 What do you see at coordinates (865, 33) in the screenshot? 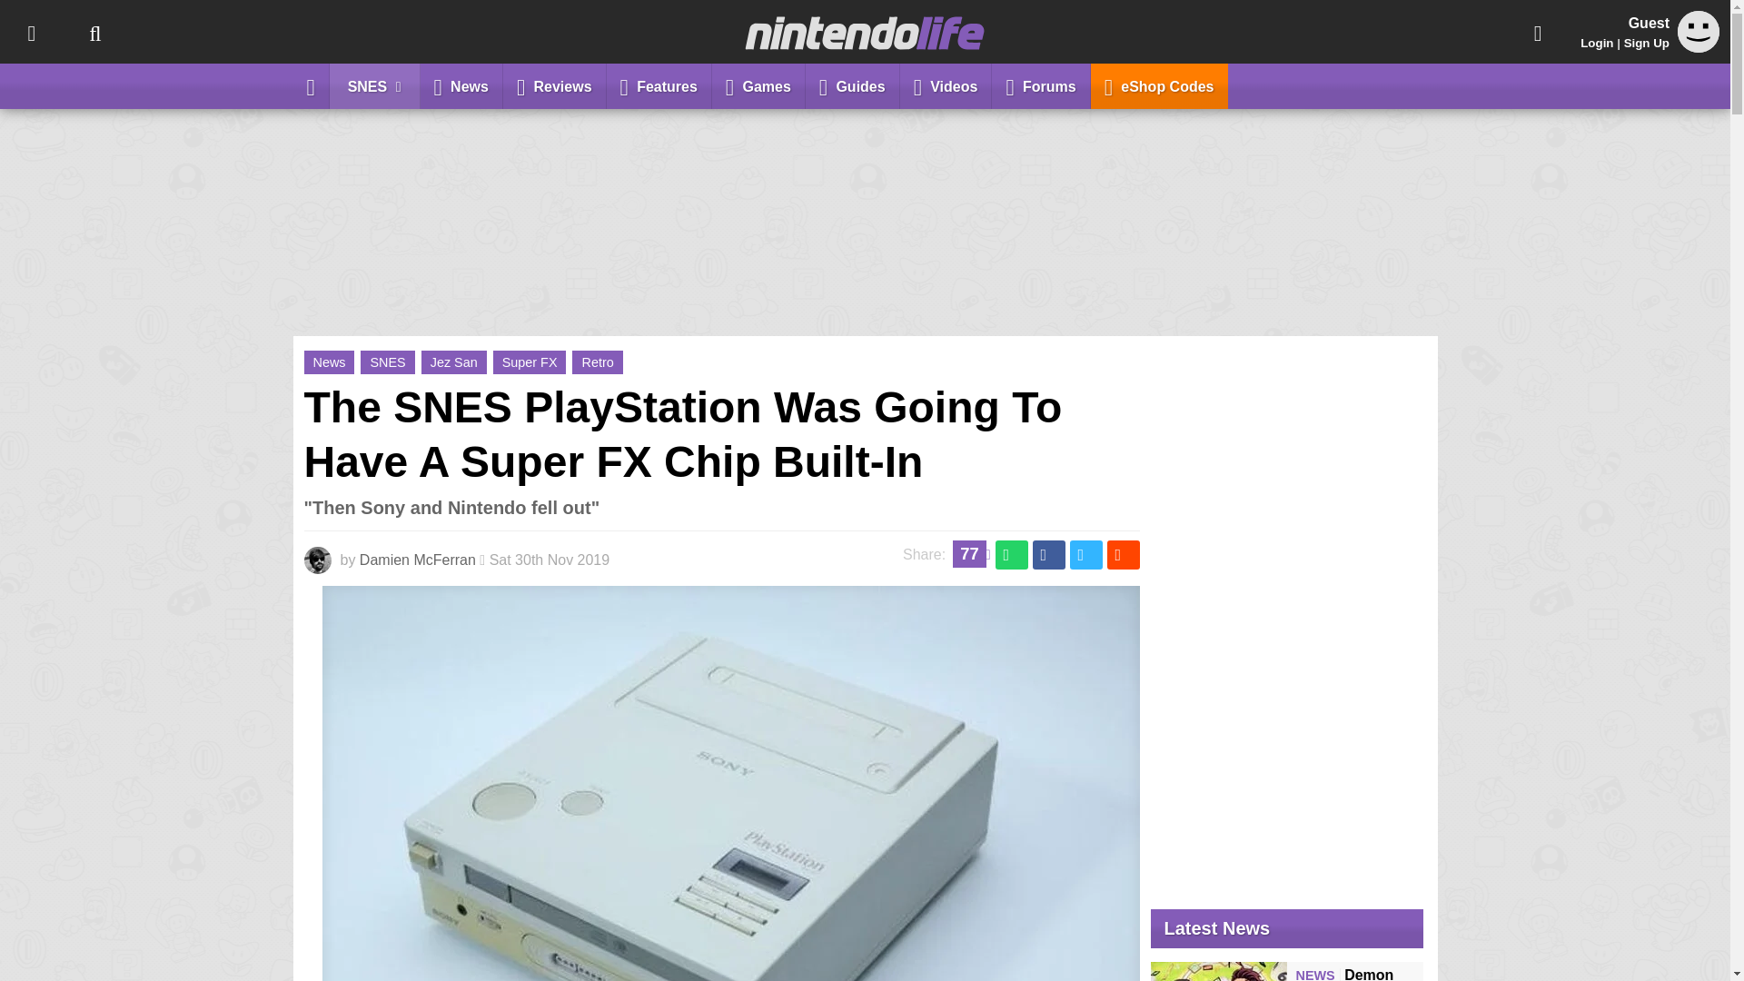
I see `Nintendo Life` at bounding box center [865, 33].